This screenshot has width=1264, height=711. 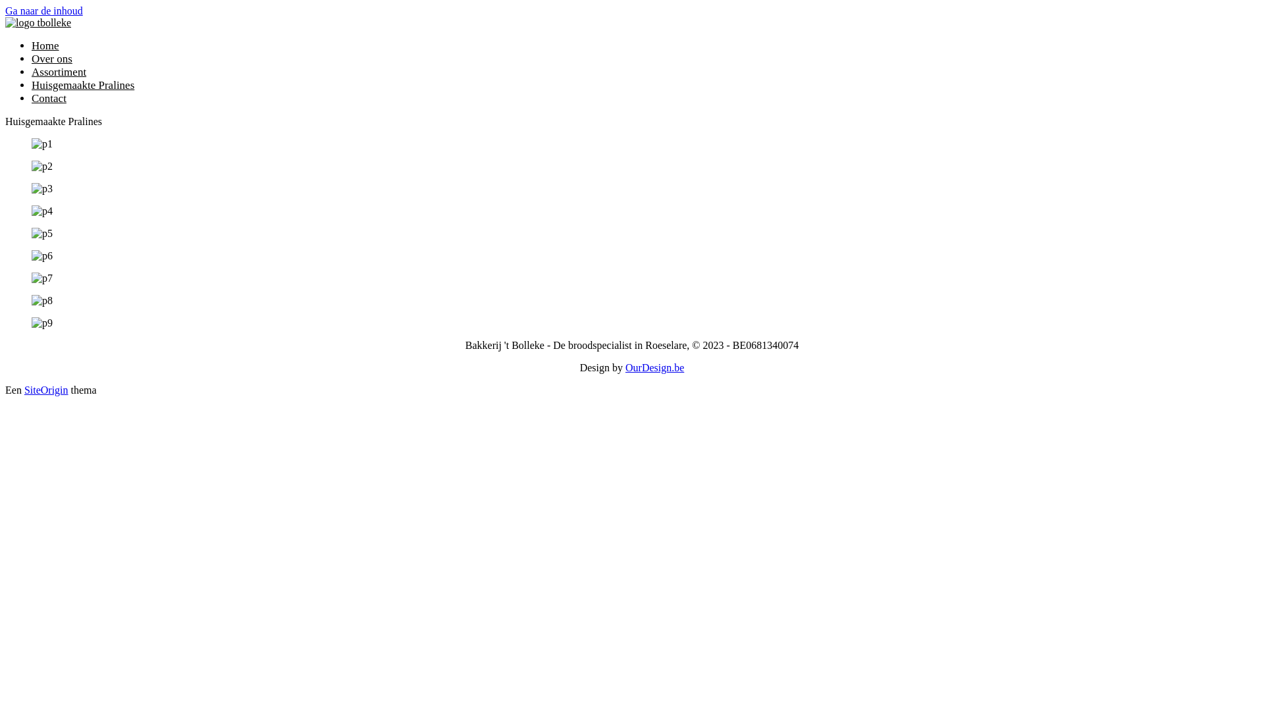 What do you see at coordinates (83, 86) in the screenshot?
I see `Huisgemaakte Pralines` at bounding box center [83, 86].